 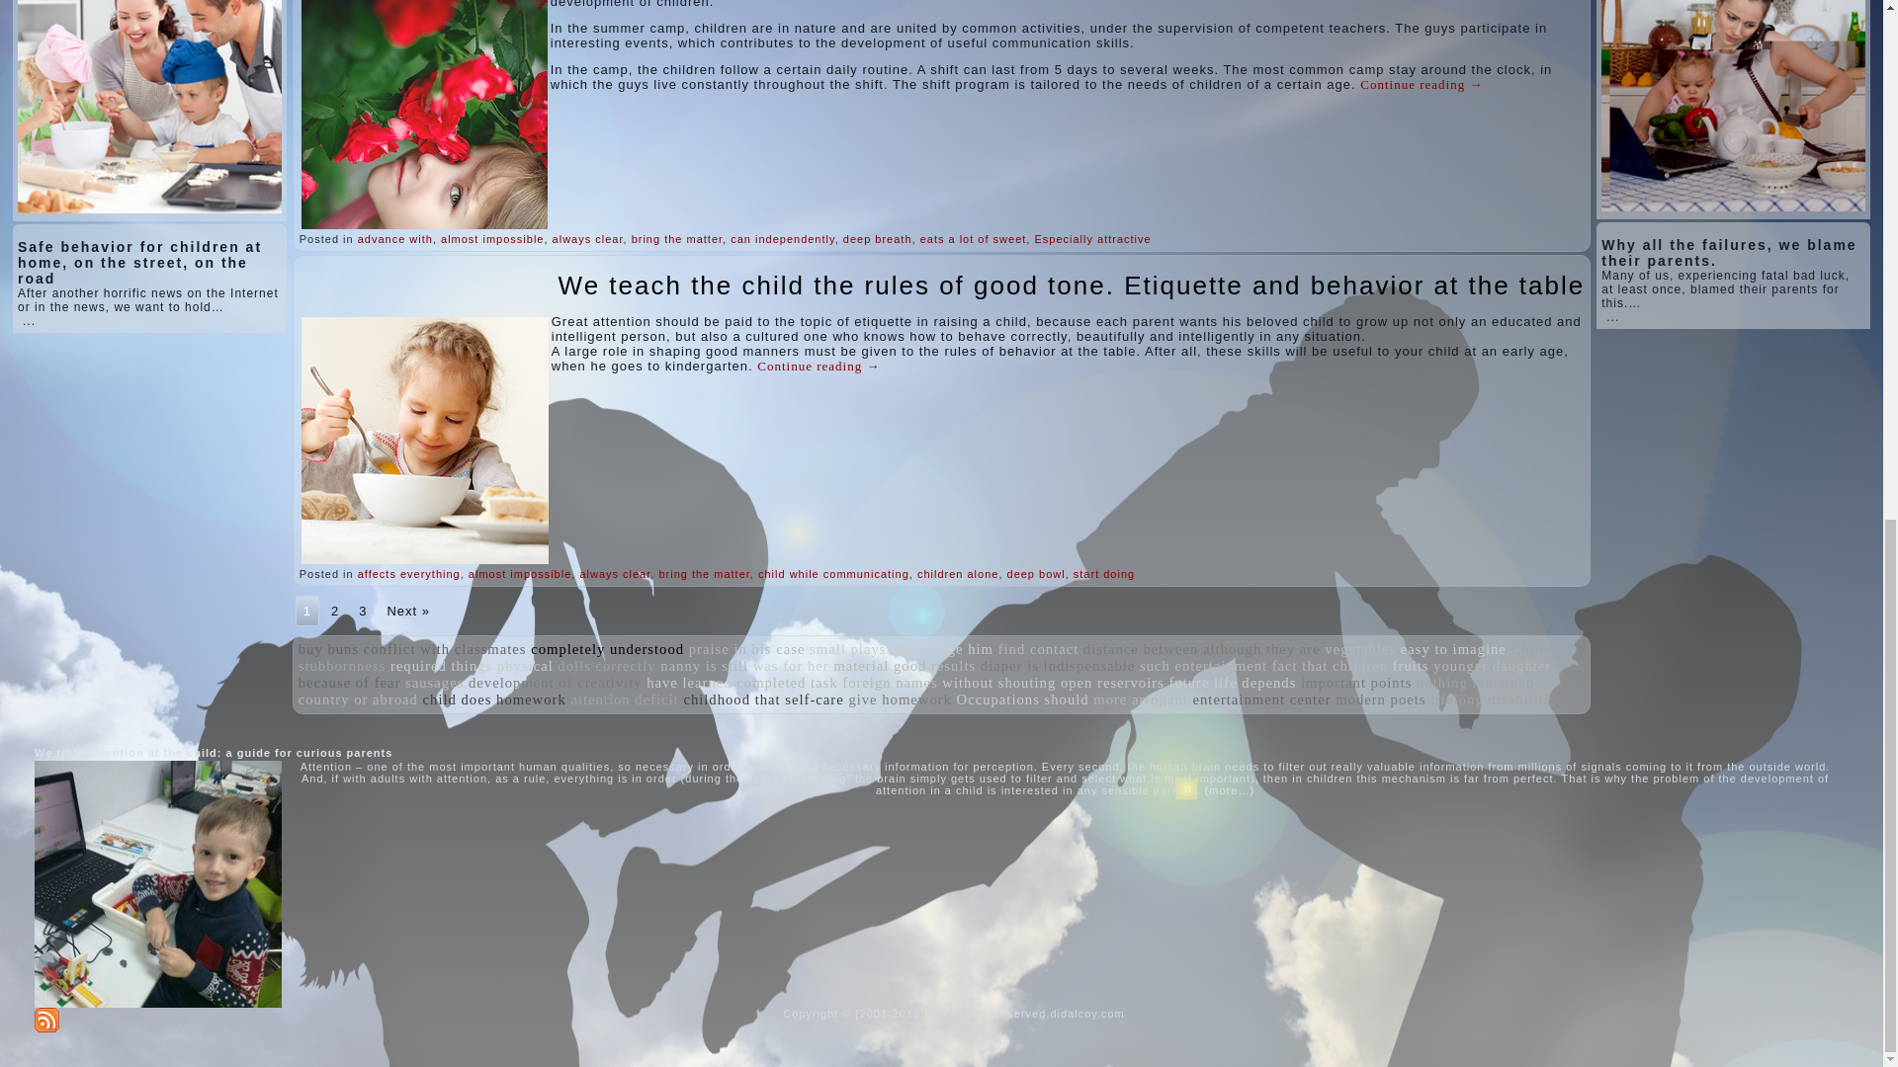 What do you see at coordinates (445, 649) in the screenshot?
I see `7 topics` at bounding box center [445, 649].